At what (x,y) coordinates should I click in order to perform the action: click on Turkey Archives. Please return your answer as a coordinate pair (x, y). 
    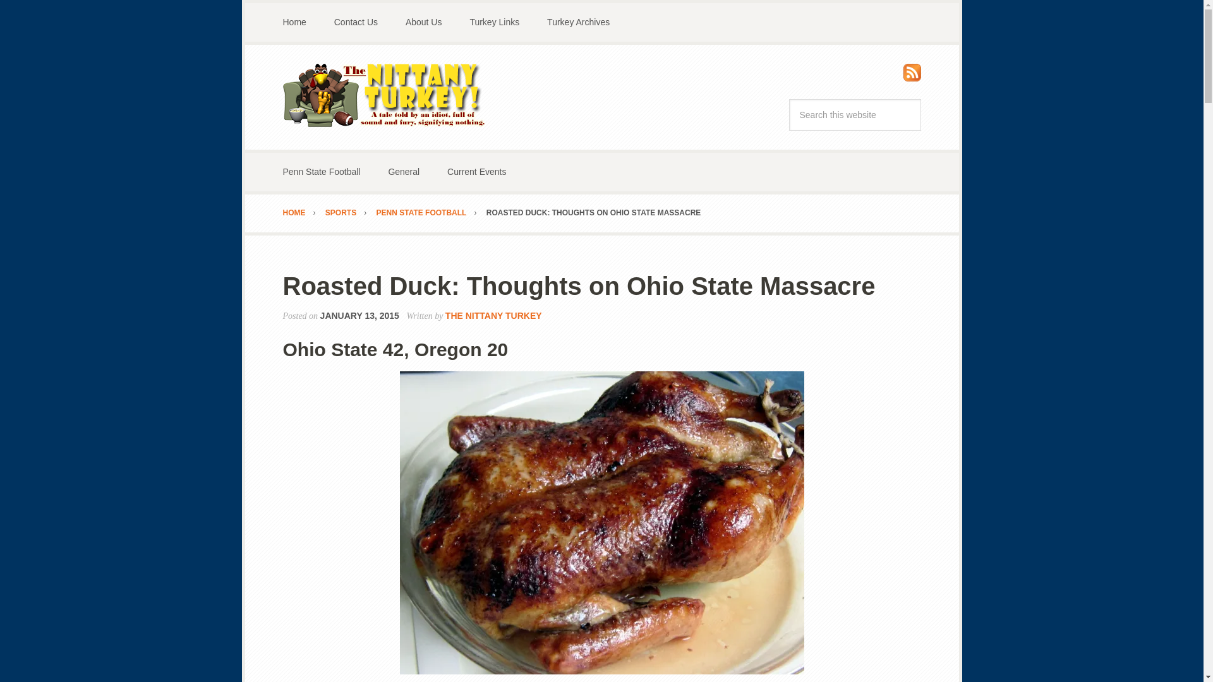
    Looking at the image, I should click on (578, 22).